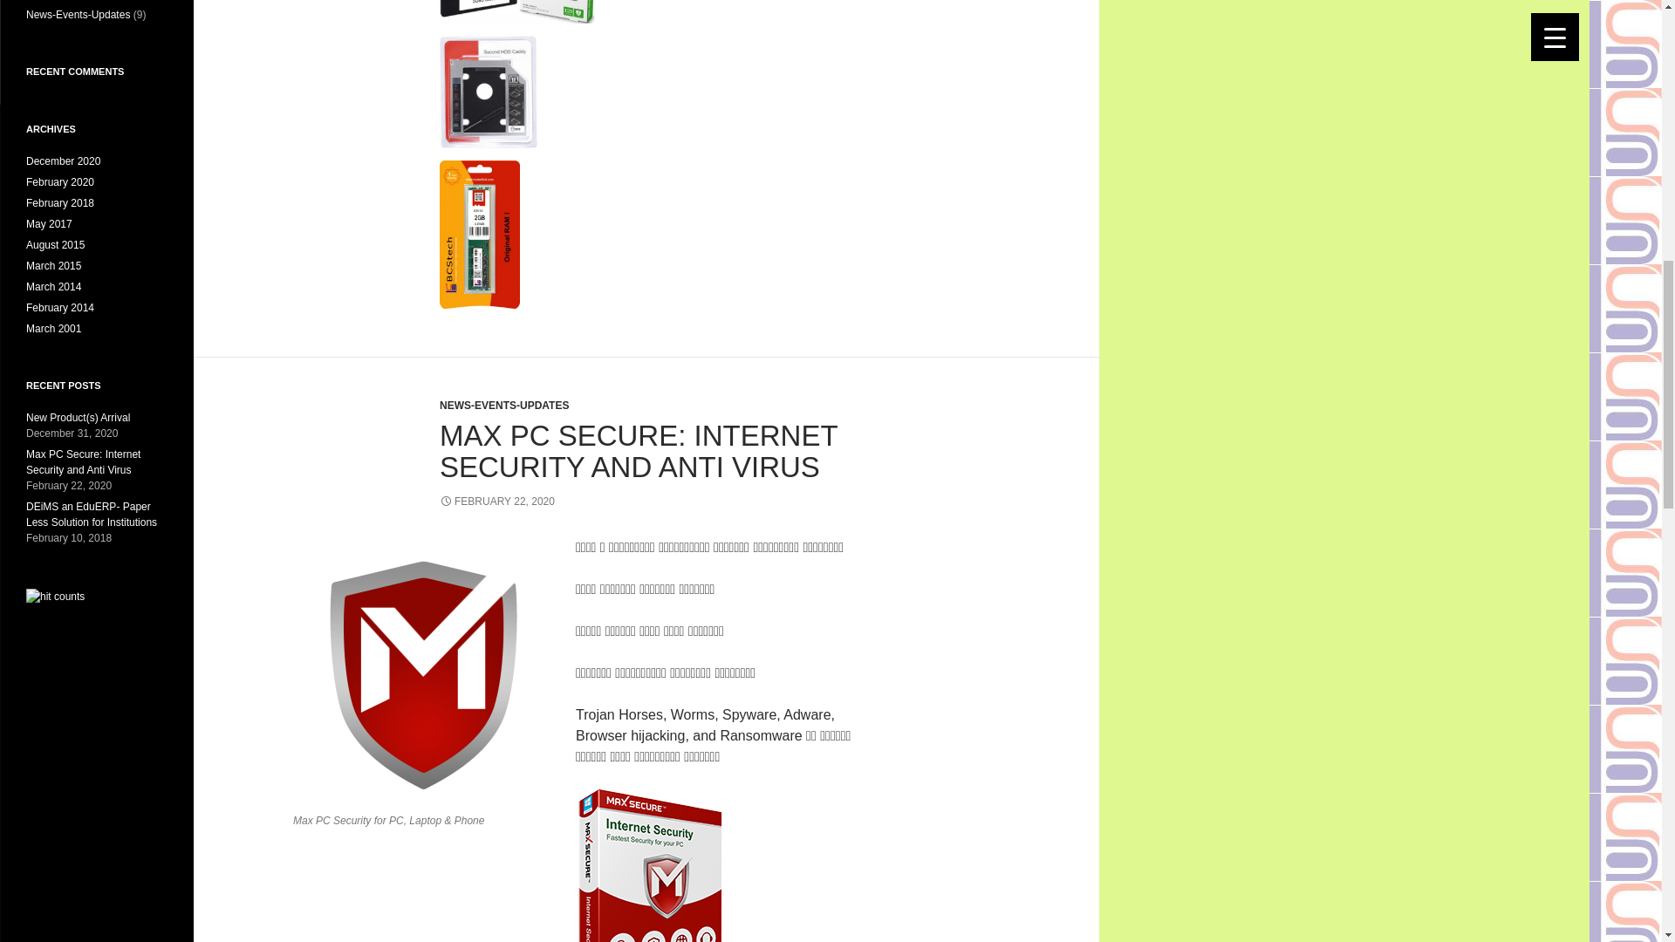 The width and height of the screenshot is (1675, 942). What do you see at coordinates (56, 596) in the screenshot?
I see `hit counter` at bounding box center [56, 596].